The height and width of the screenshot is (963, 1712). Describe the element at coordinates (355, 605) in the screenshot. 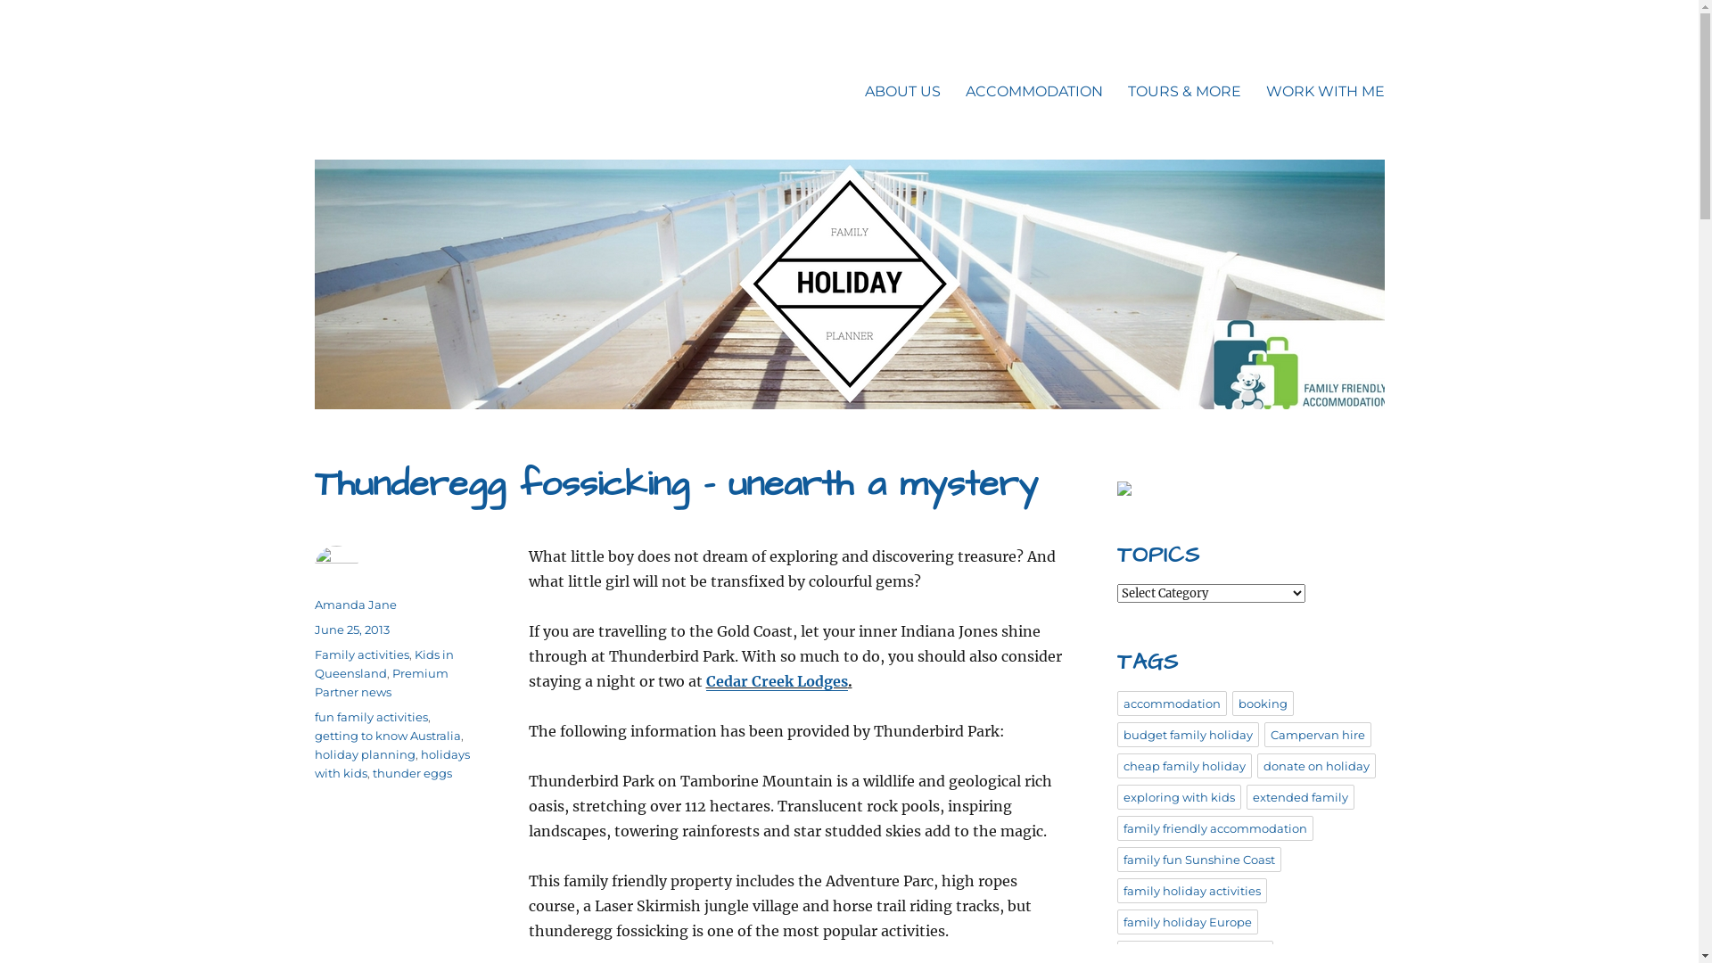

I see `Amanda Jane` at that location.